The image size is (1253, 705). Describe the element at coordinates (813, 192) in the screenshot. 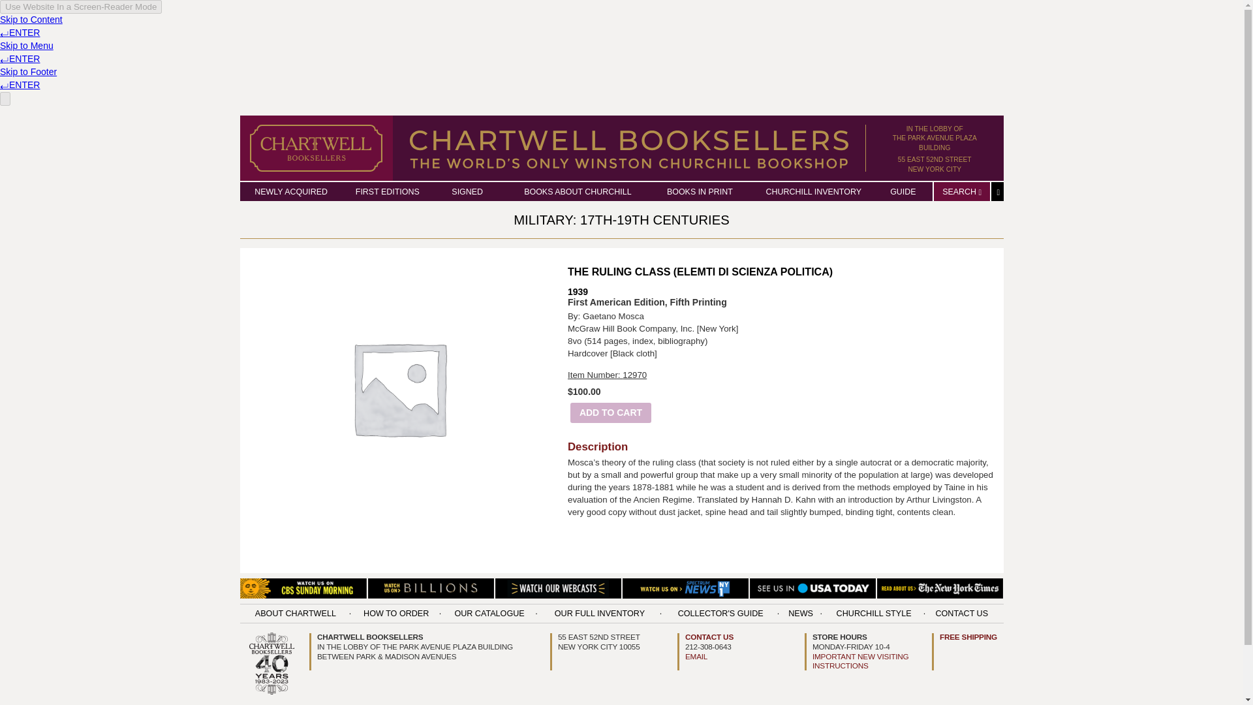

I see `NEWLY ACQUIRED` at that location.